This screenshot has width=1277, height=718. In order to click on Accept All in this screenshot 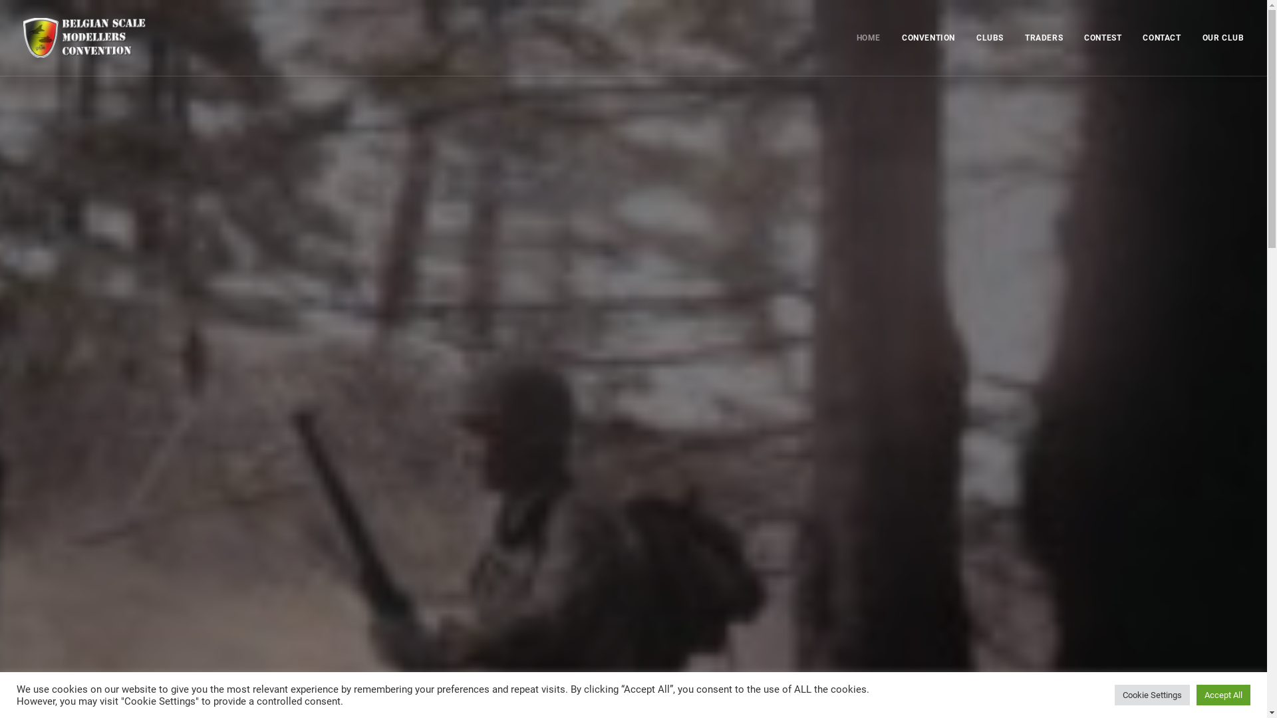, I will do `click(1224, 695)`.